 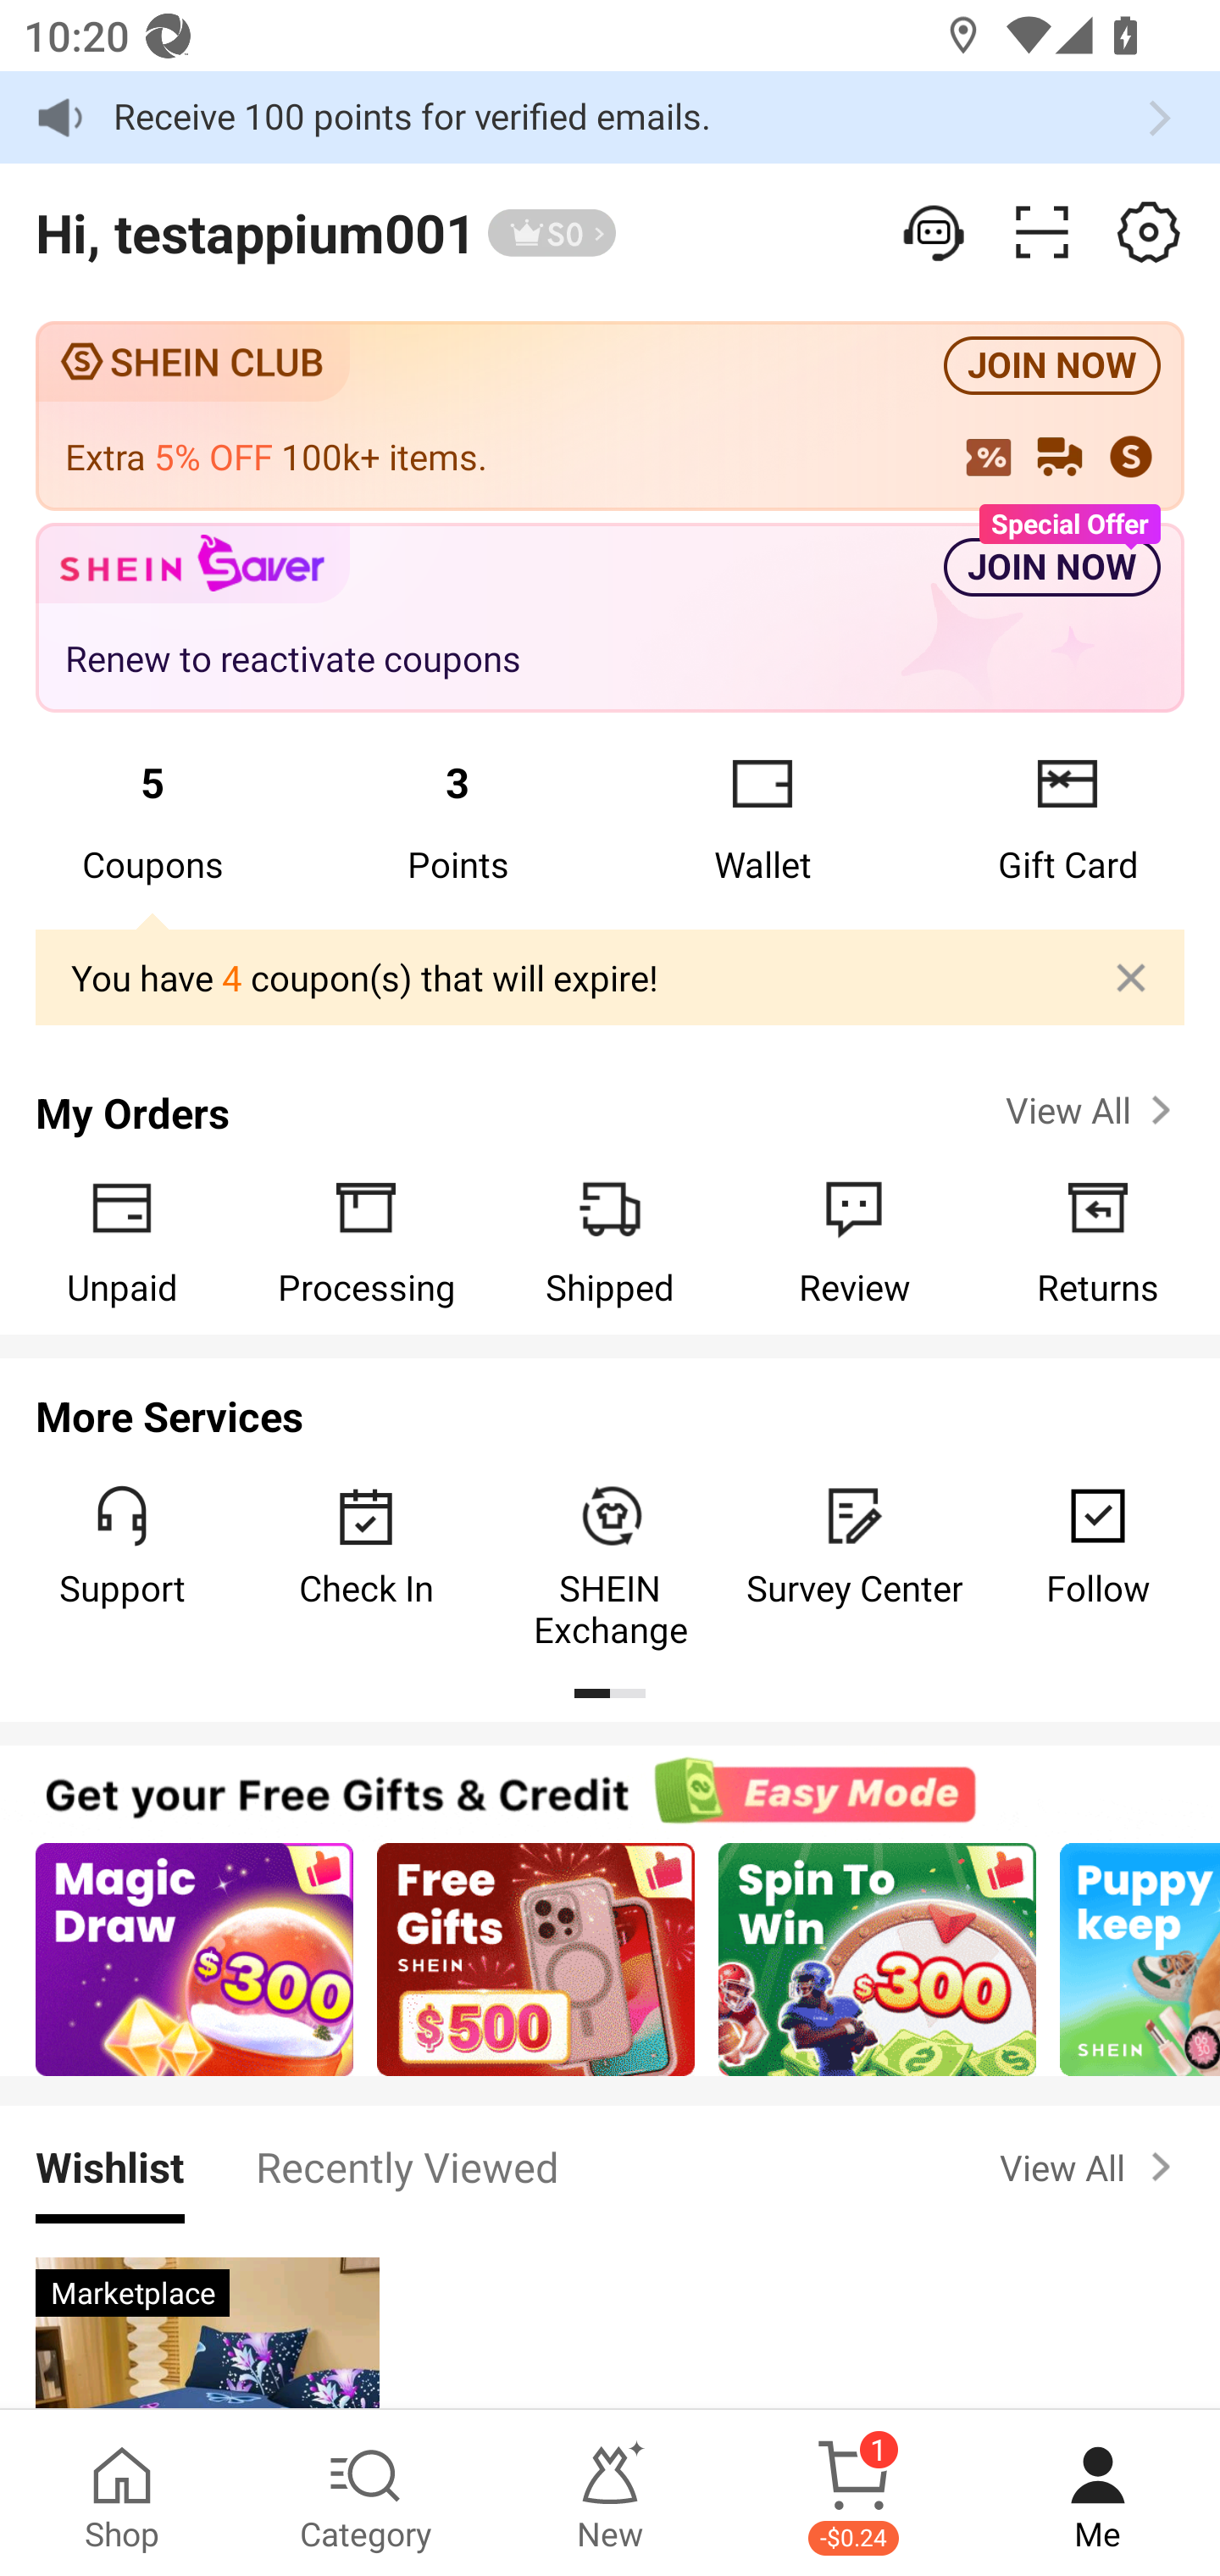 I want to click on Shipped, so click(x=610, y=1240).